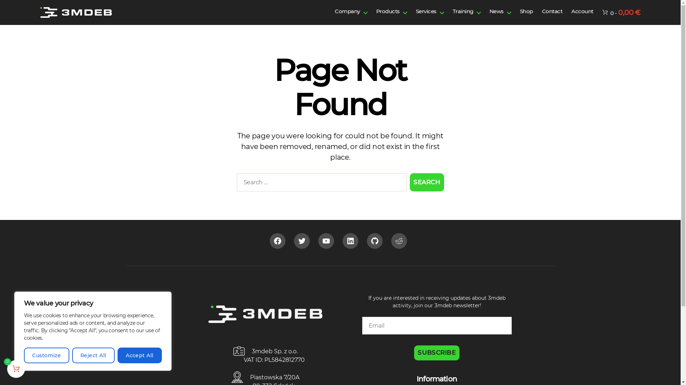  I want to click on LinkedIn, so click(350, 241).